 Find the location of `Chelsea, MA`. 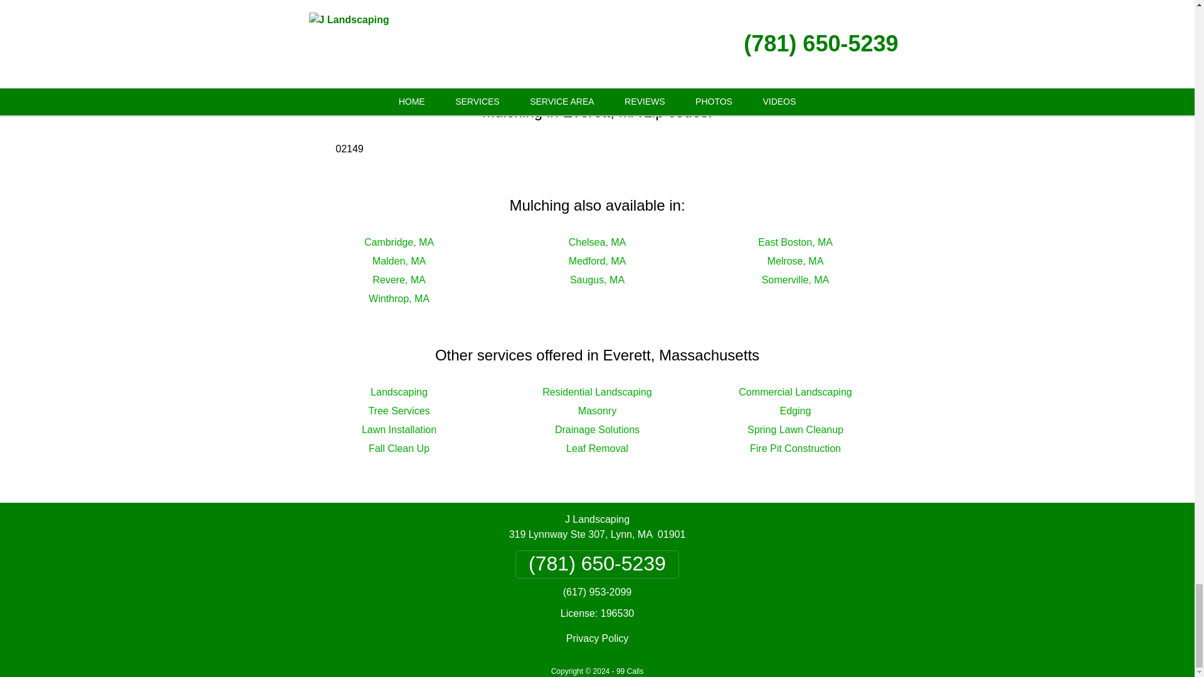

Chelsea, MA is located at coordinates (597, 242).